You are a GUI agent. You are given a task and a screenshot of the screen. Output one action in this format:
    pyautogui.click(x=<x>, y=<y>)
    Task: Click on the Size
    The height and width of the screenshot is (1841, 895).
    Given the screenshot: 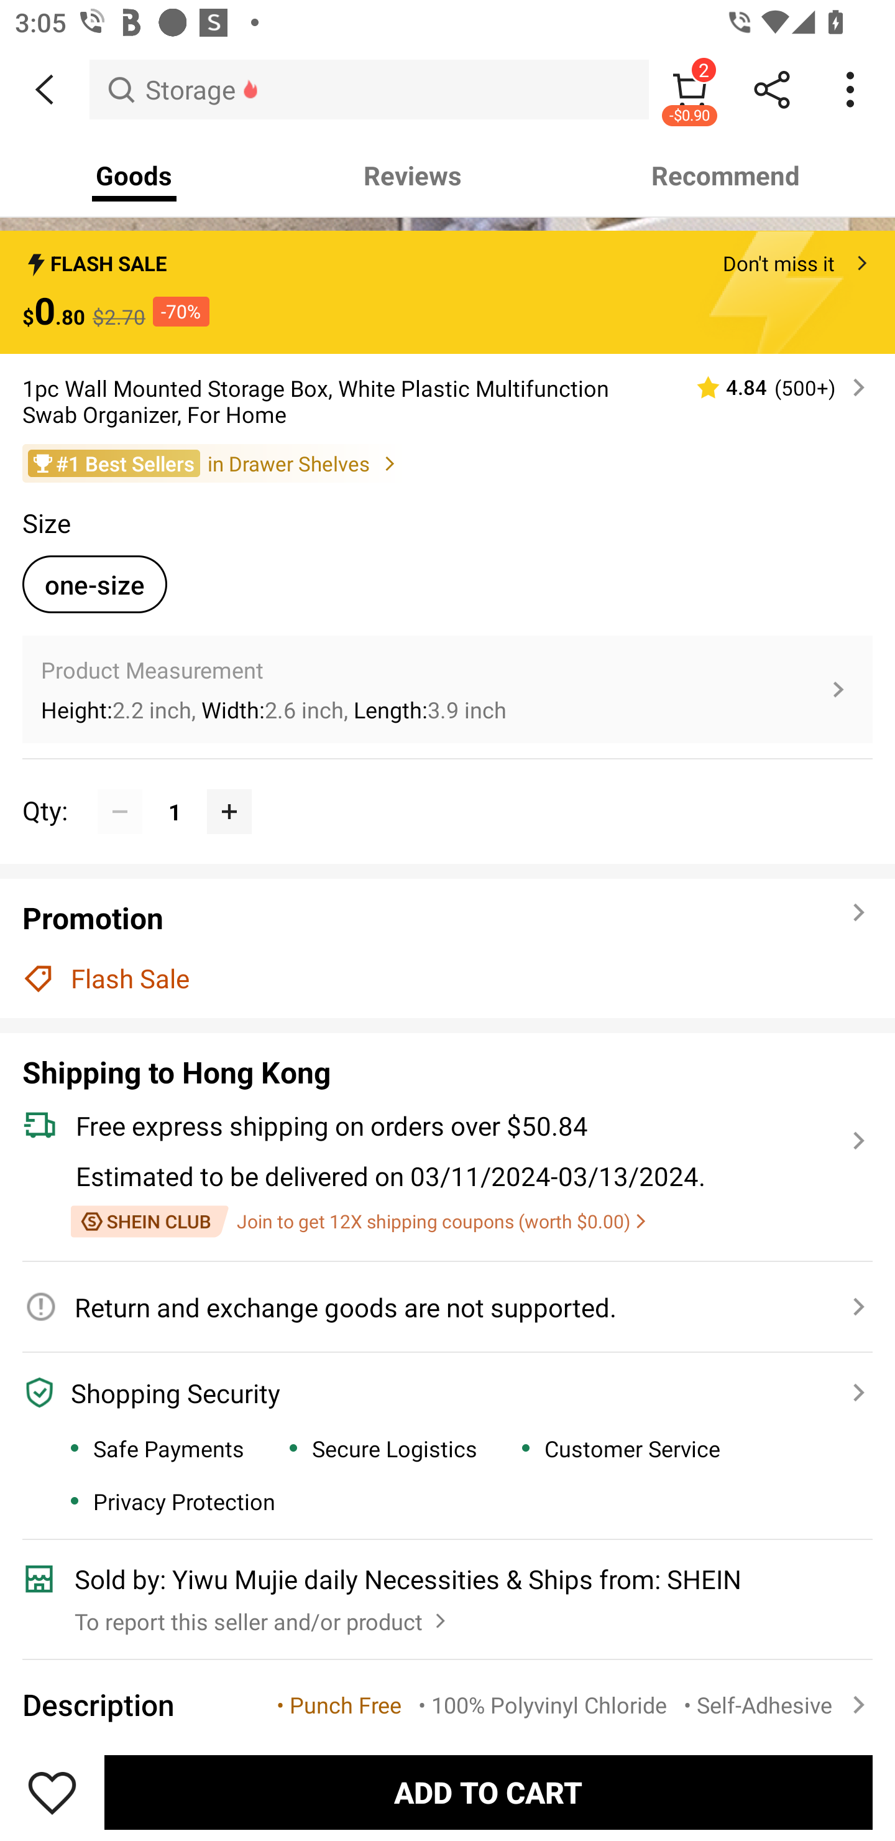 What is the action you would take?
    pyautogui.click(x=46, y=522)
    